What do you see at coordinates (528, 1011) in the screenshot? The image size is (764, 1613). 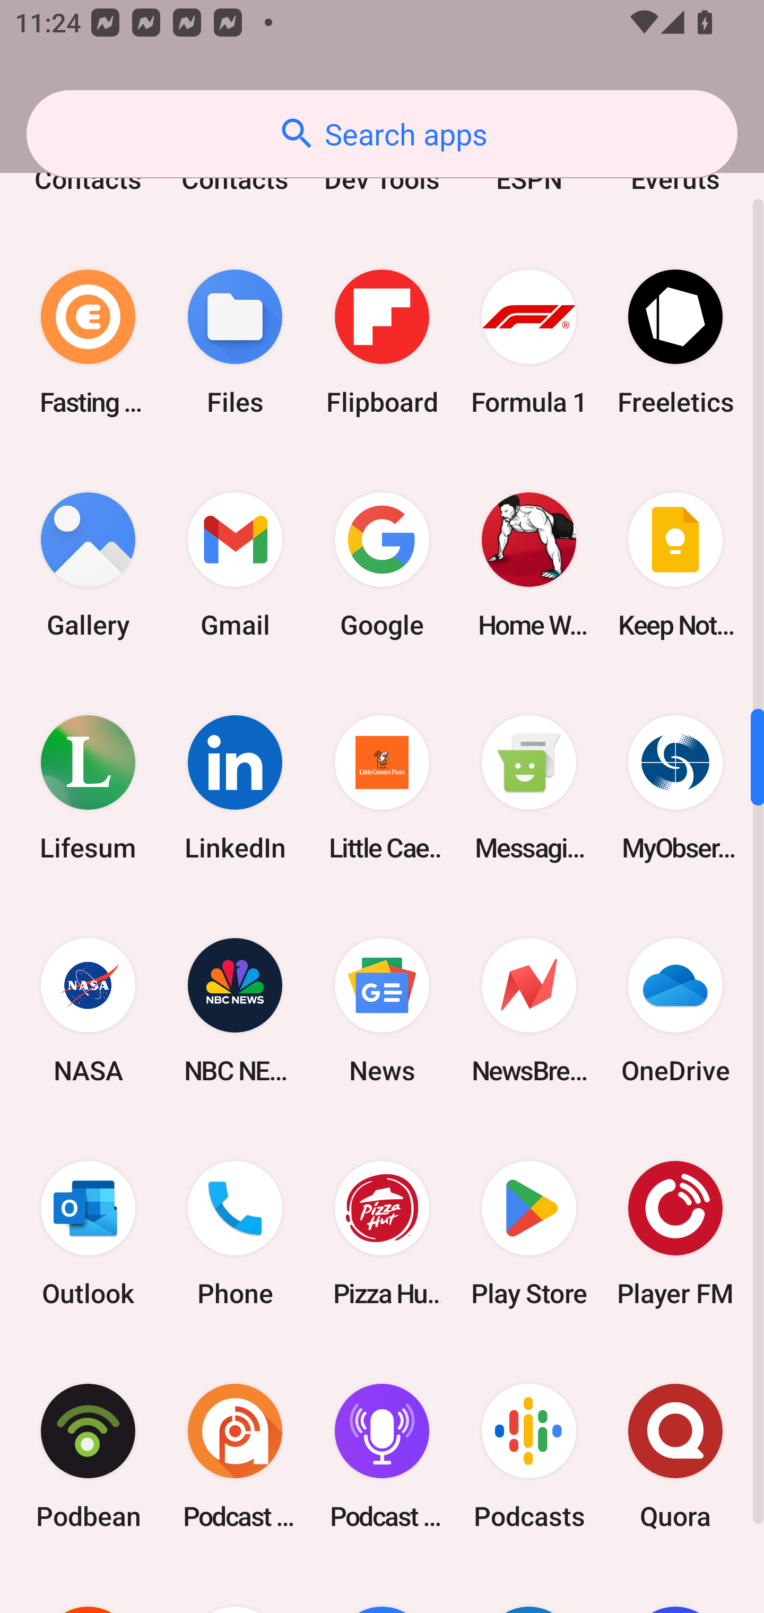 I see `NewsBreak` at bounding box center [528, 1011].